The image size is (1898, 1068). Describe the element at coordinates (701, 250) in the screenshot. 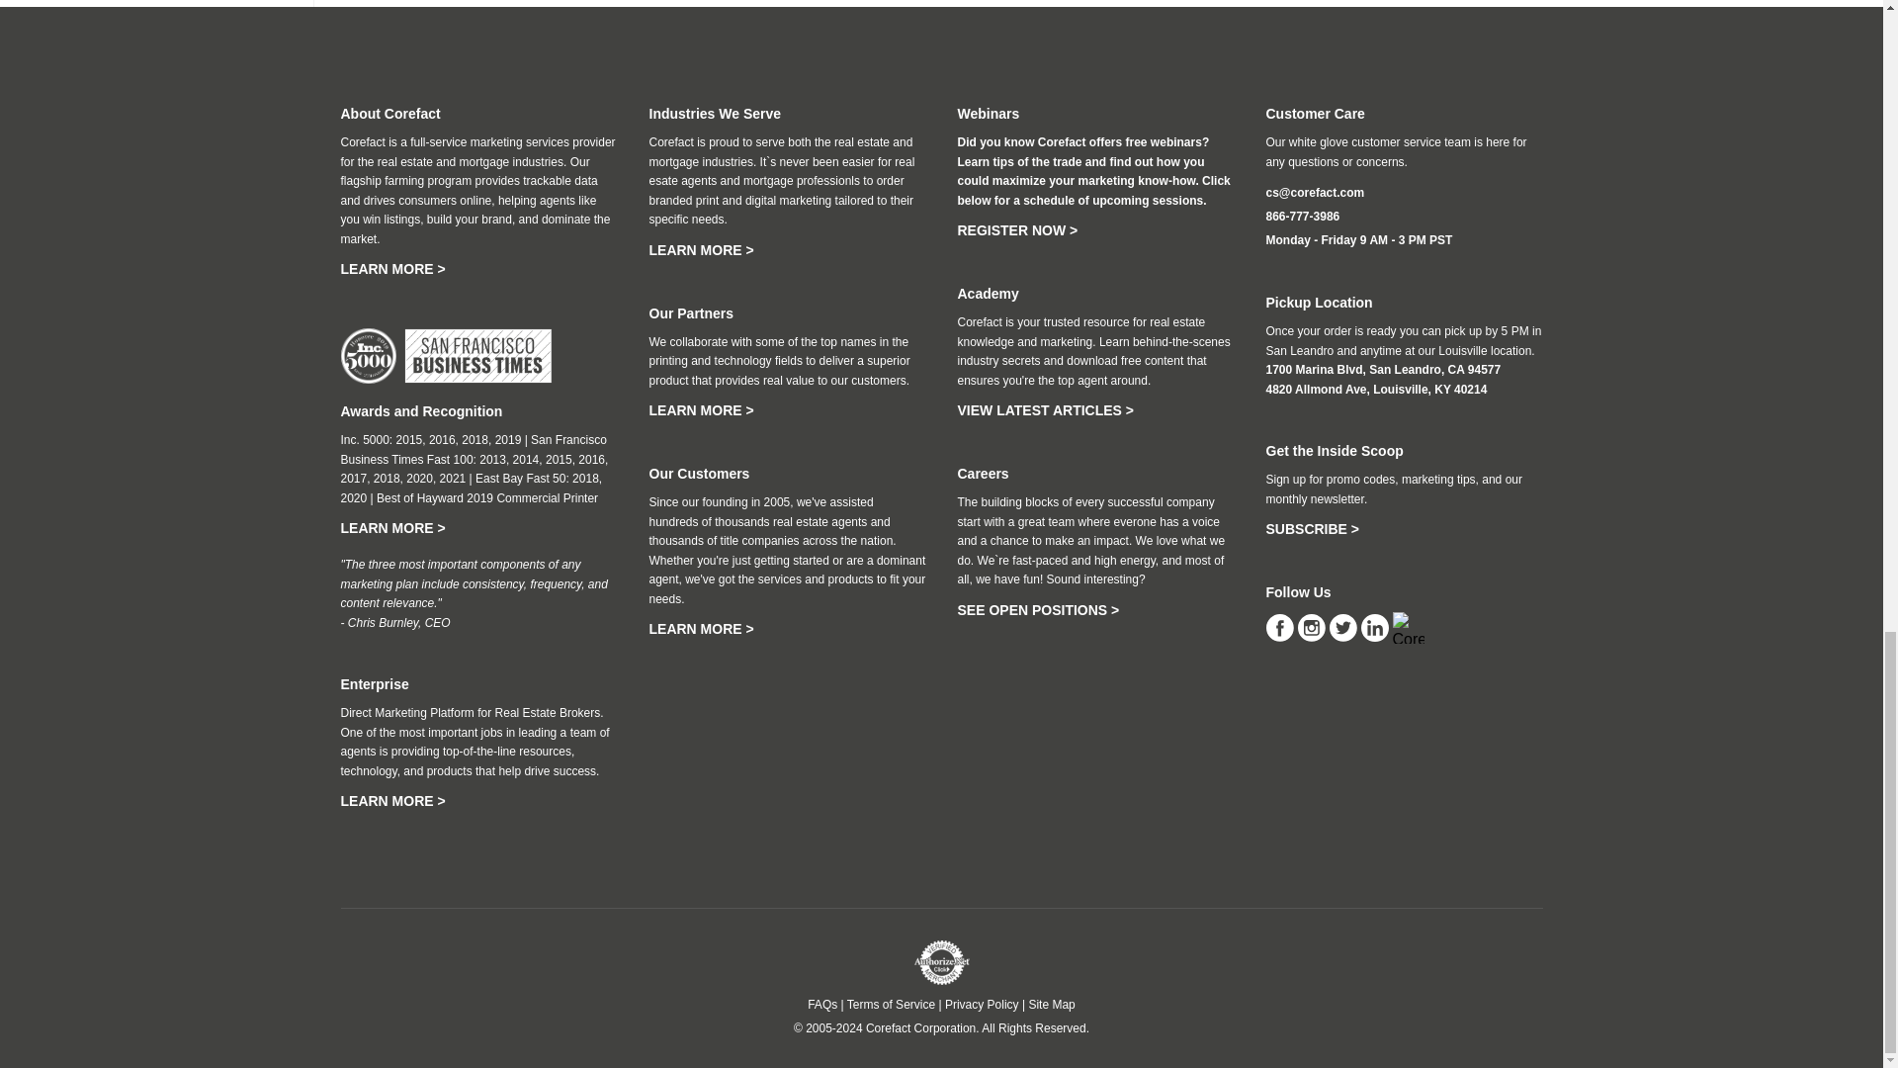

I see `Learn more about the industries we serve` at that location.